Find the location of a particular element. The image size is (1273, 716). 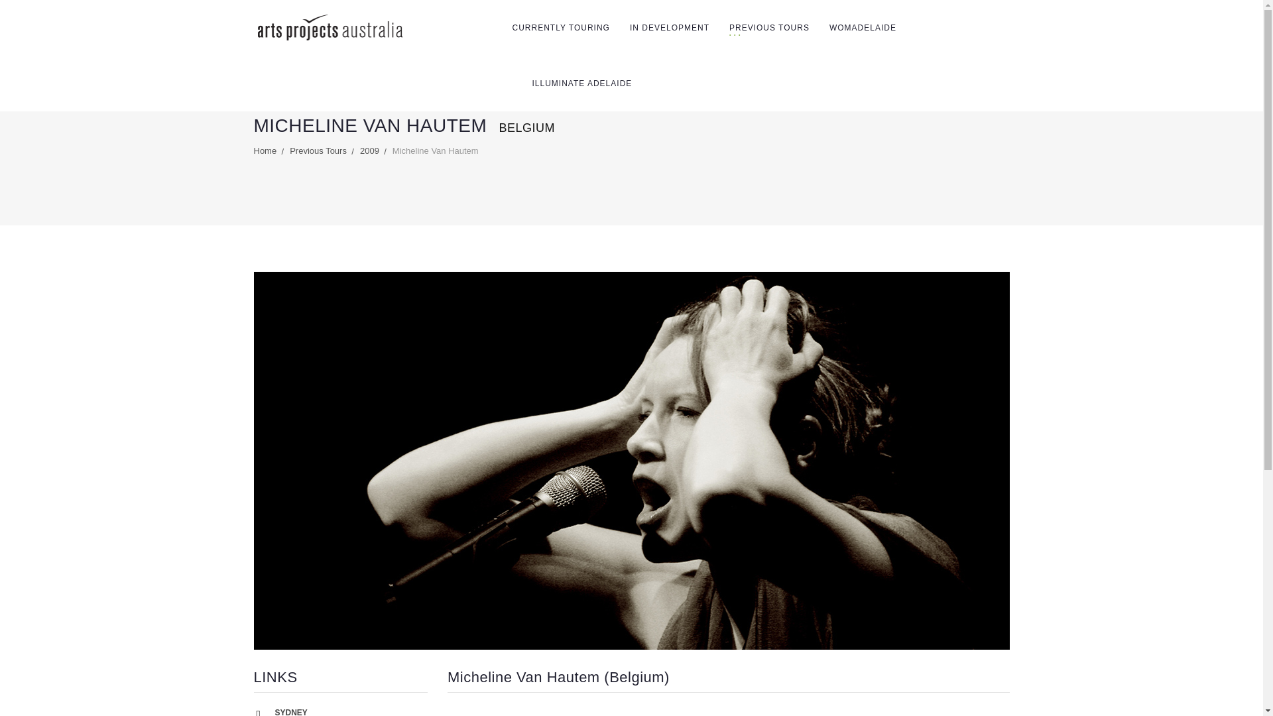

PREVIOUS TOURS is located at coordinates (769, 27).